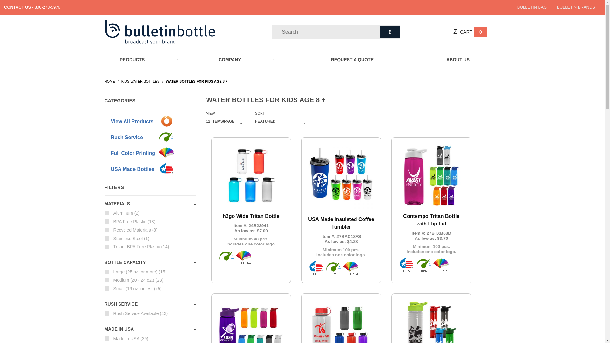 The image size is (610, 343). Describe the element at coordinates (449, 58) in the screenshot. I see `Sign In` at that location.